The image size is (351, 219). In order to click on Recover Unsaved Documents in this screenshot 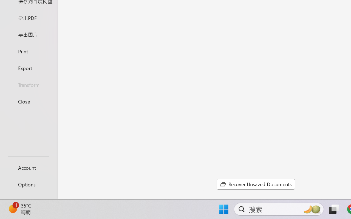, I will do `click(256, 184)`.